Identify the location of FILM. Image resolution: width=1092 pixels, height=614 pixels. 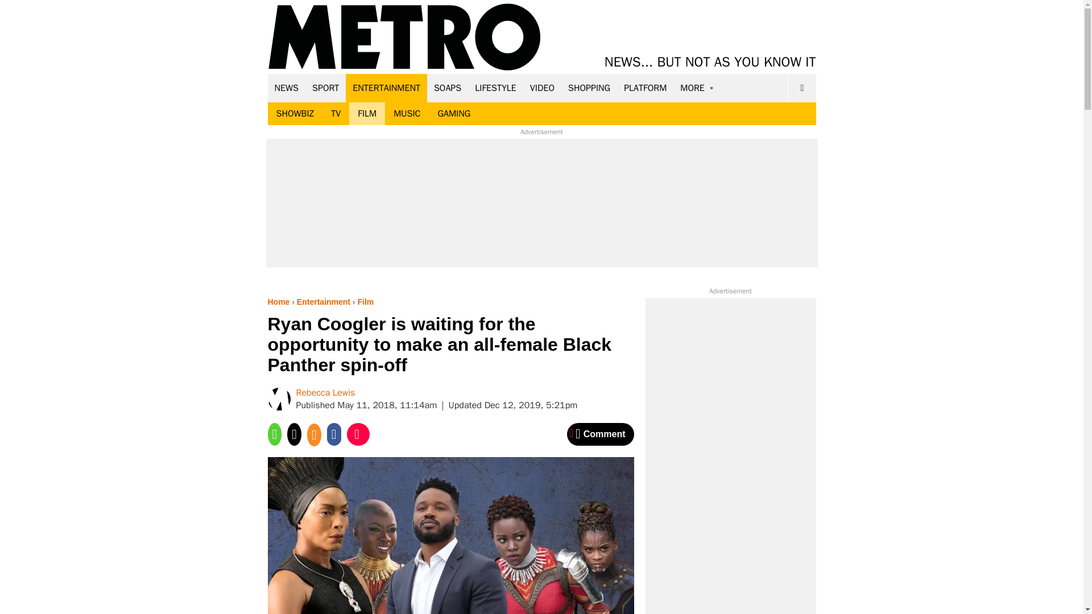
(367, 114).